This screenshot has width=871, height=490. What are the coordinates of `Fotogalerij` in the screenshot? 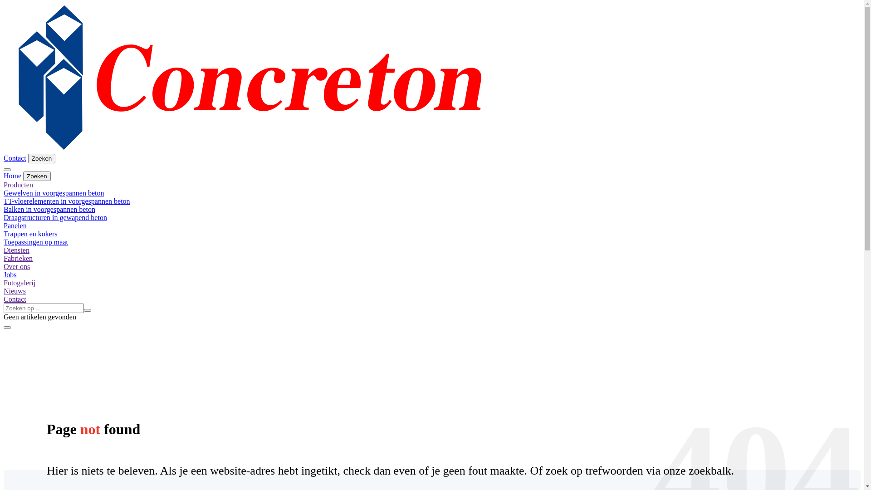 It's located at (20, 283).